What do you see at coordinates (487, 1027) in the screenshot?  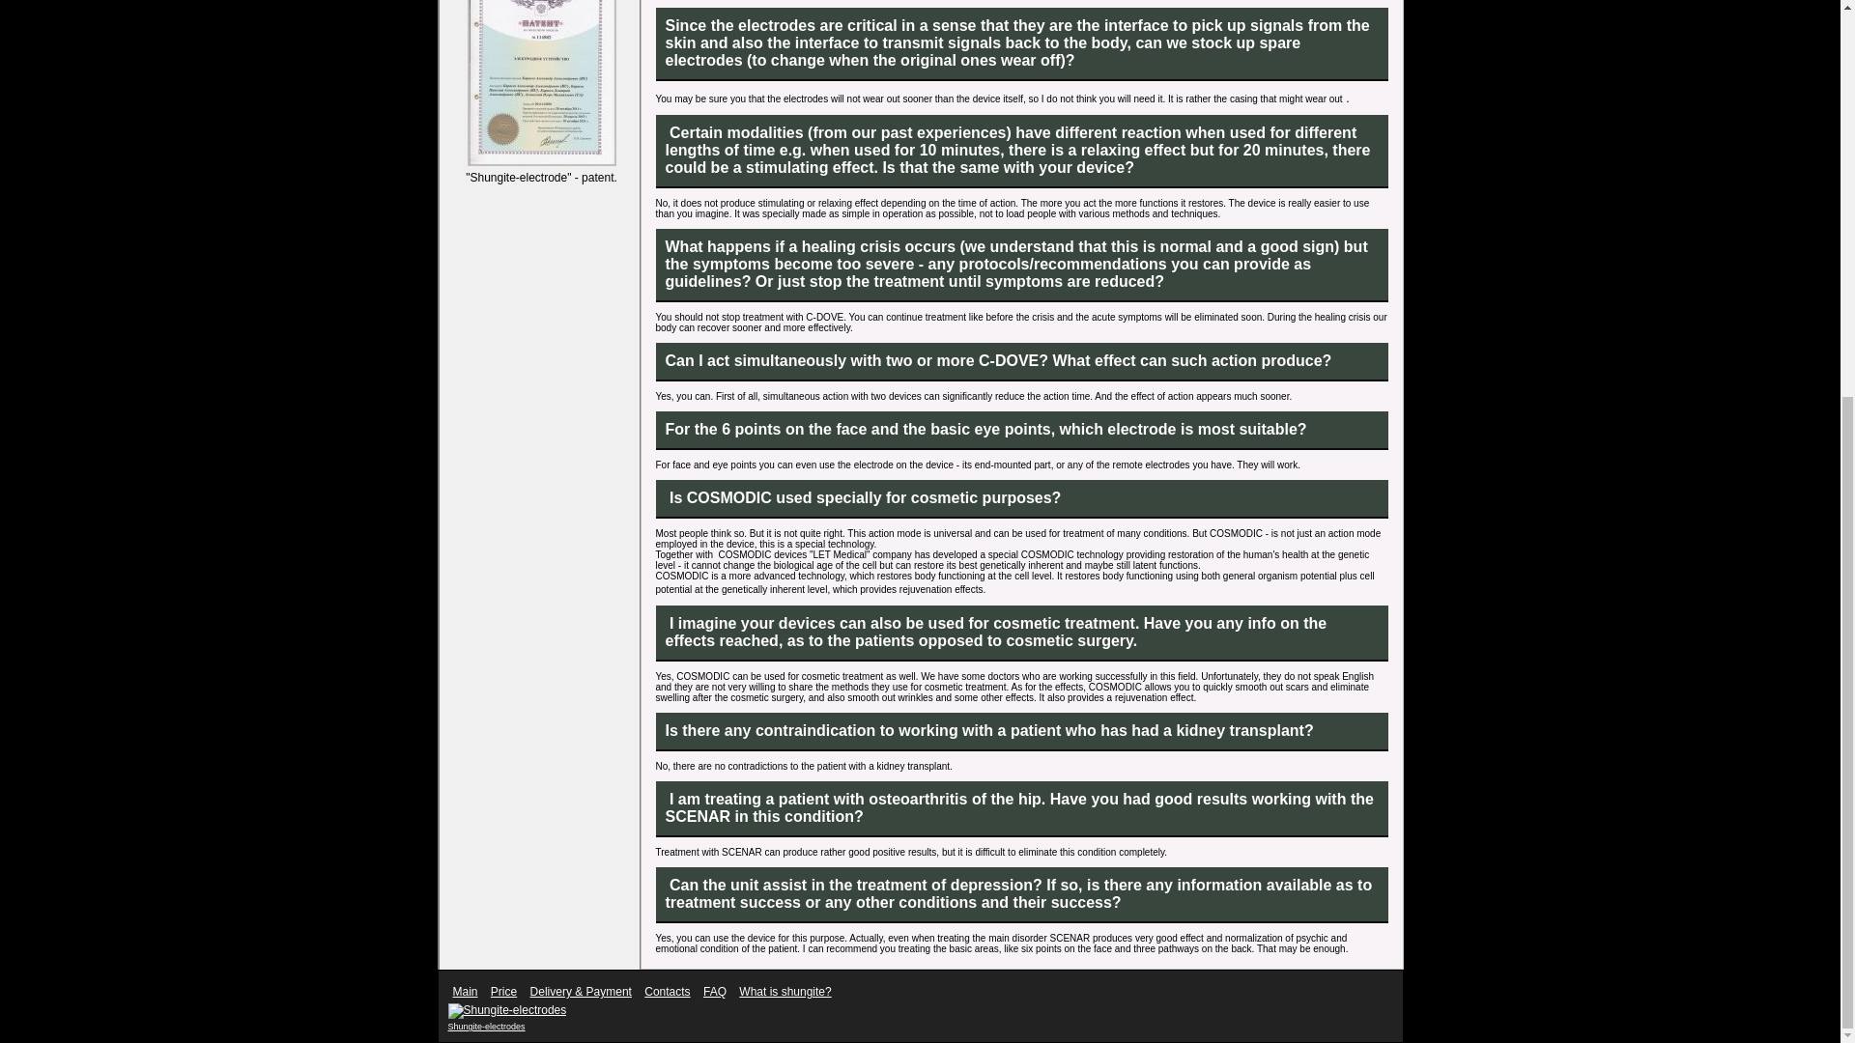 I see `Shungite-electrodes` at bounding box center [487, 1027].